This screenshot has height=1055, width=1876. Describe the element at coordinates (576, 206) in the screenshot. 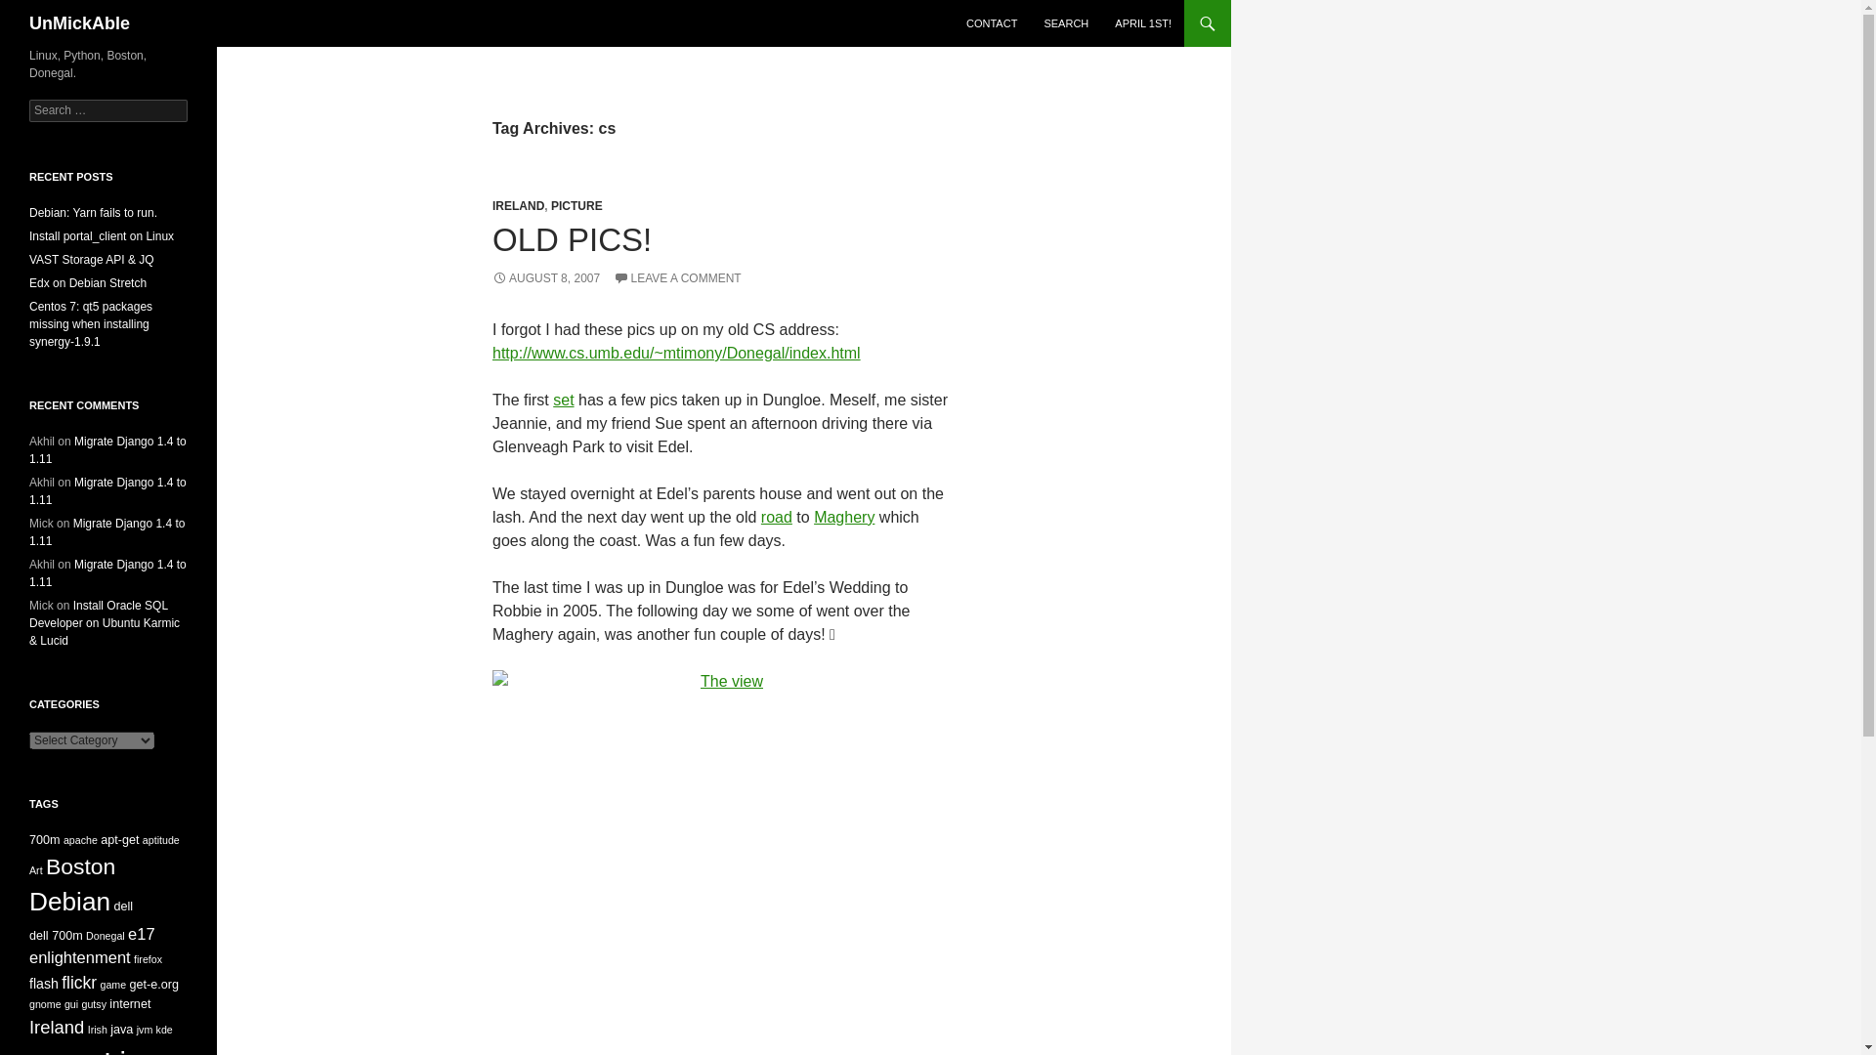

I see `PICTURE` at that location.